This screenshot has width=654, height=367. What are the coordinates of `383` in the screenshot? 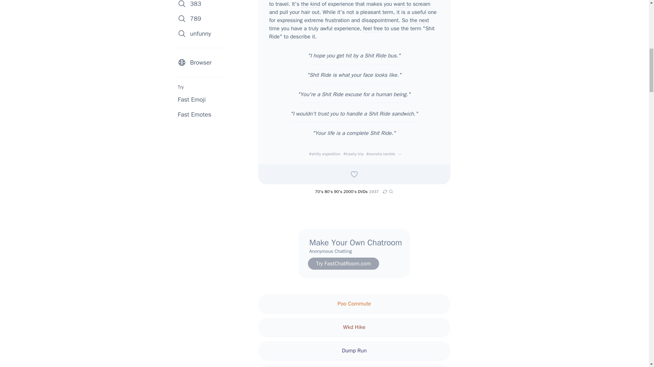 It's located at (202, 5).